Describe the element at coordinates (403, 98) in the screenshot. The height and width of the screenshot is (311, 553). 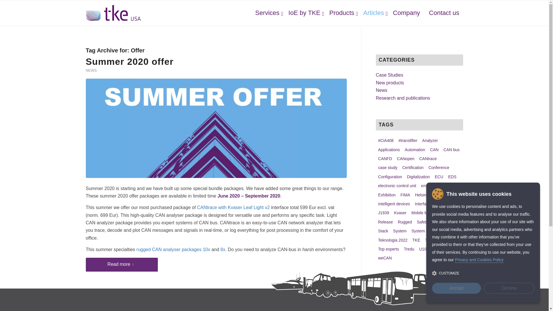
I see `Research and publications` at that location.